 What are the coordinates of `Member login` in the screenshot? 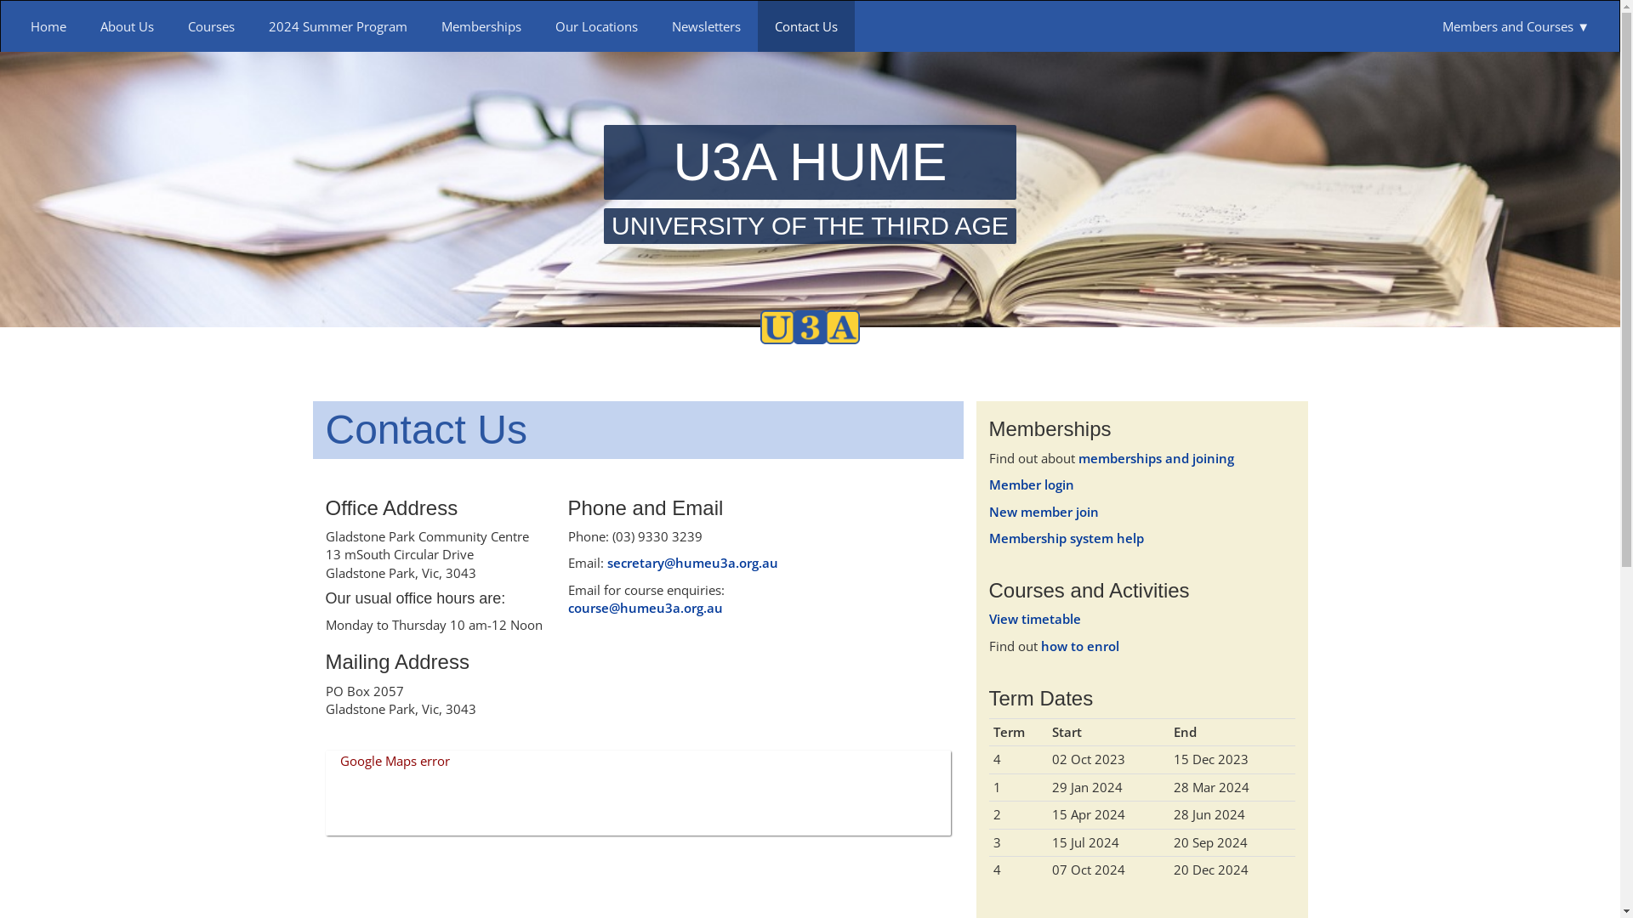 It's located at (1031, 484).